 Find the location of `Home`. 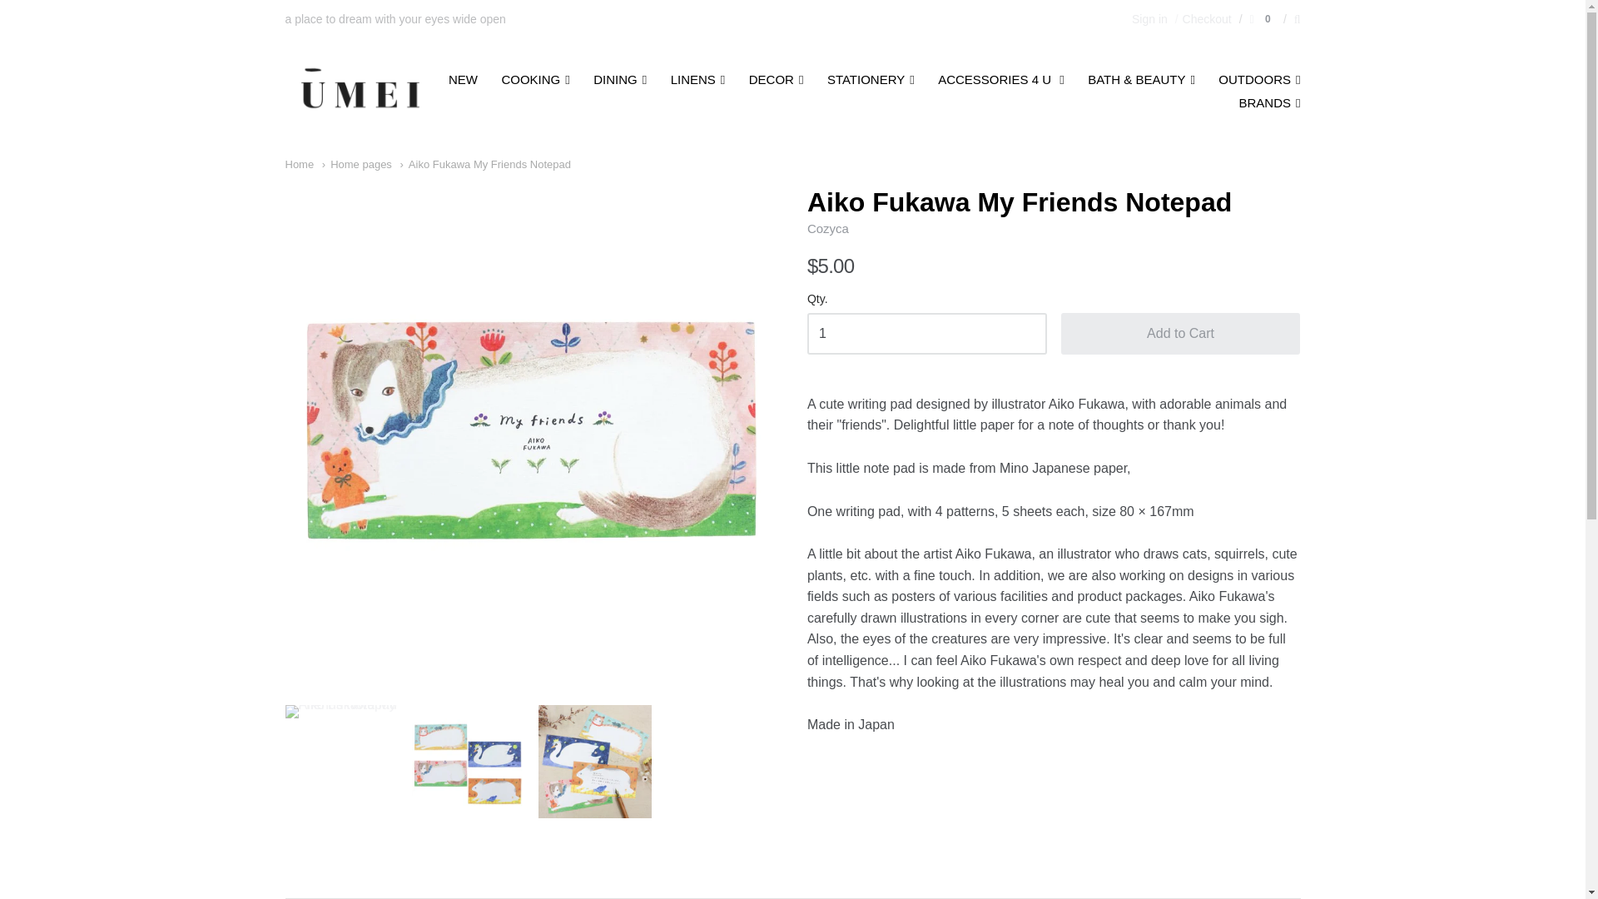

Home is located at coordinates (298, 165).